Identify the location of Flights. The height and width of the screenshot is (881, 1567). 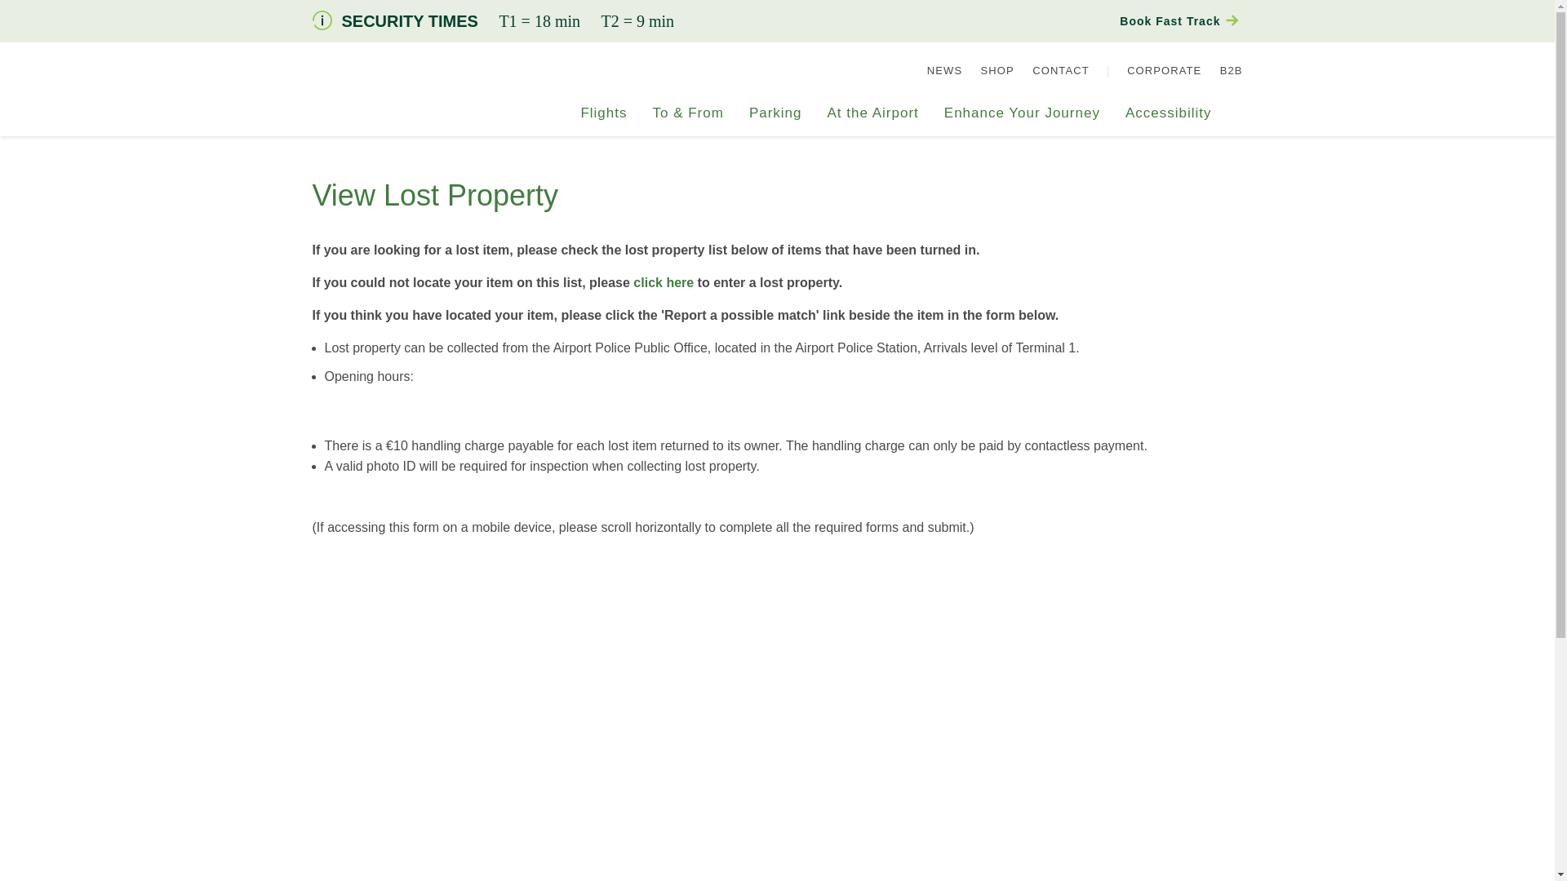
(603, 121).